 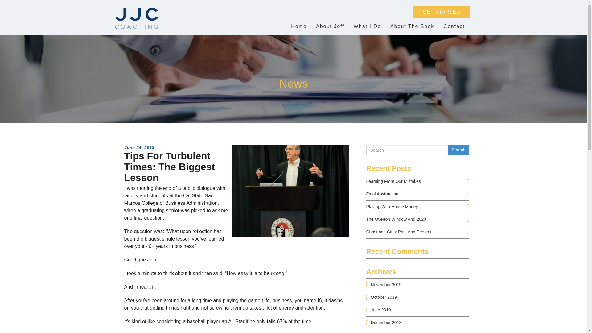 What do you see at coordinates (412, 27) in the screenshot?
I see `About the Book` at bounding box center [412, 27].